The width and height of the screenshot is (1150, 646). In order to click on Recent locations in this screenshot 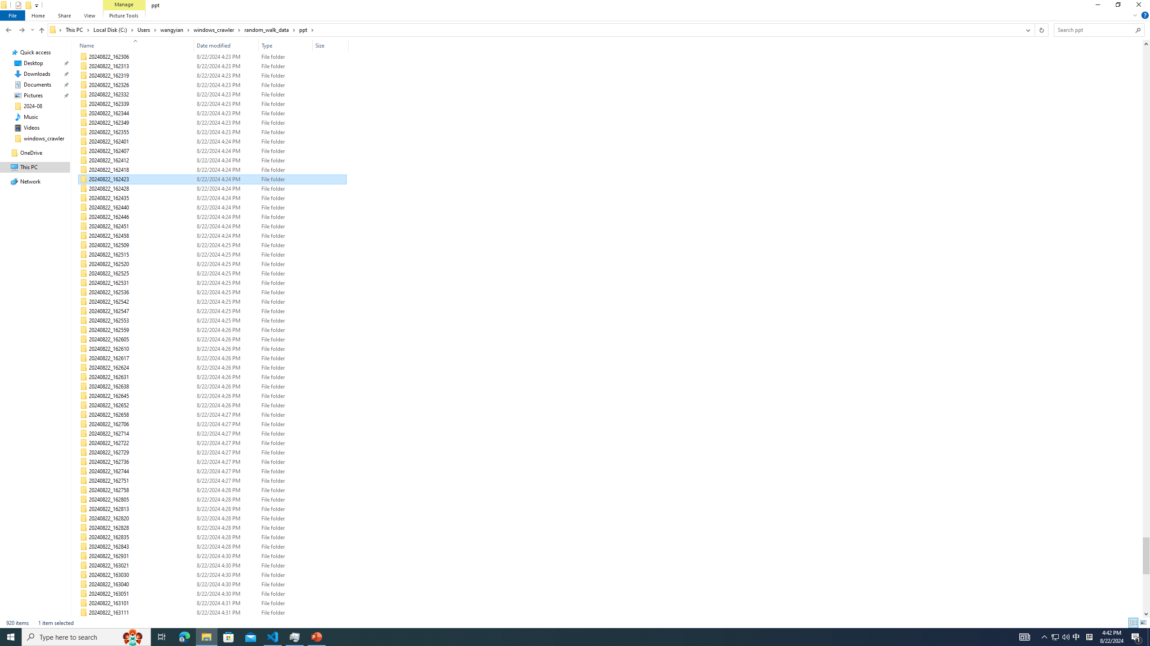, I will do `click(32, 30)`.